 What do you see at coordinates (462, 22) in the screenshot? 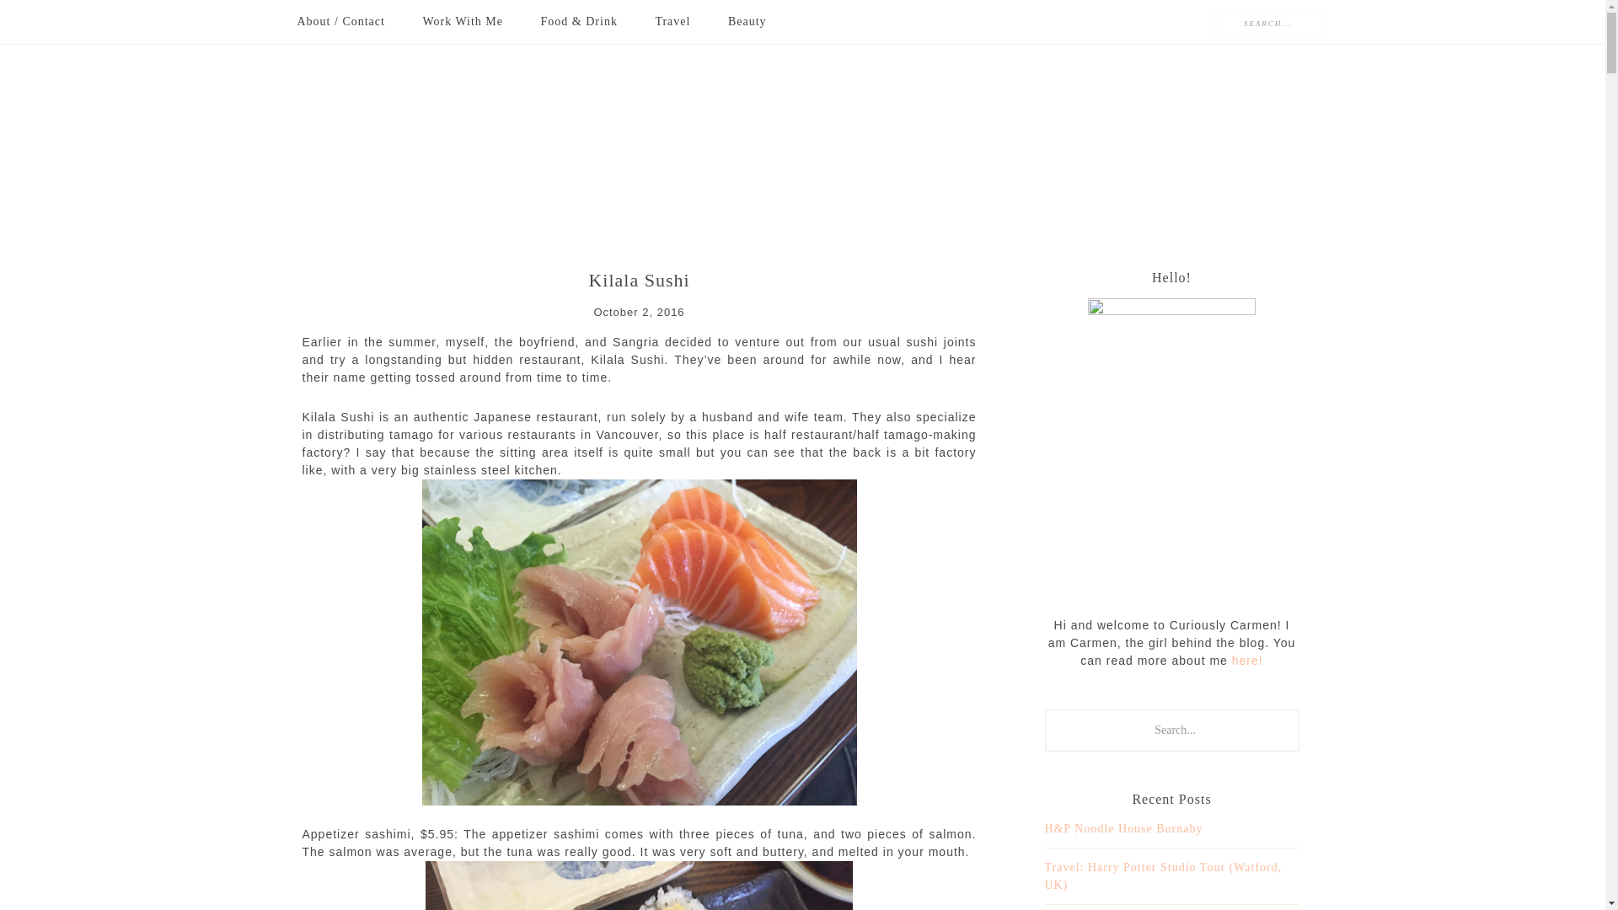
I see `Work With Me` at bounding box center [462, 22].